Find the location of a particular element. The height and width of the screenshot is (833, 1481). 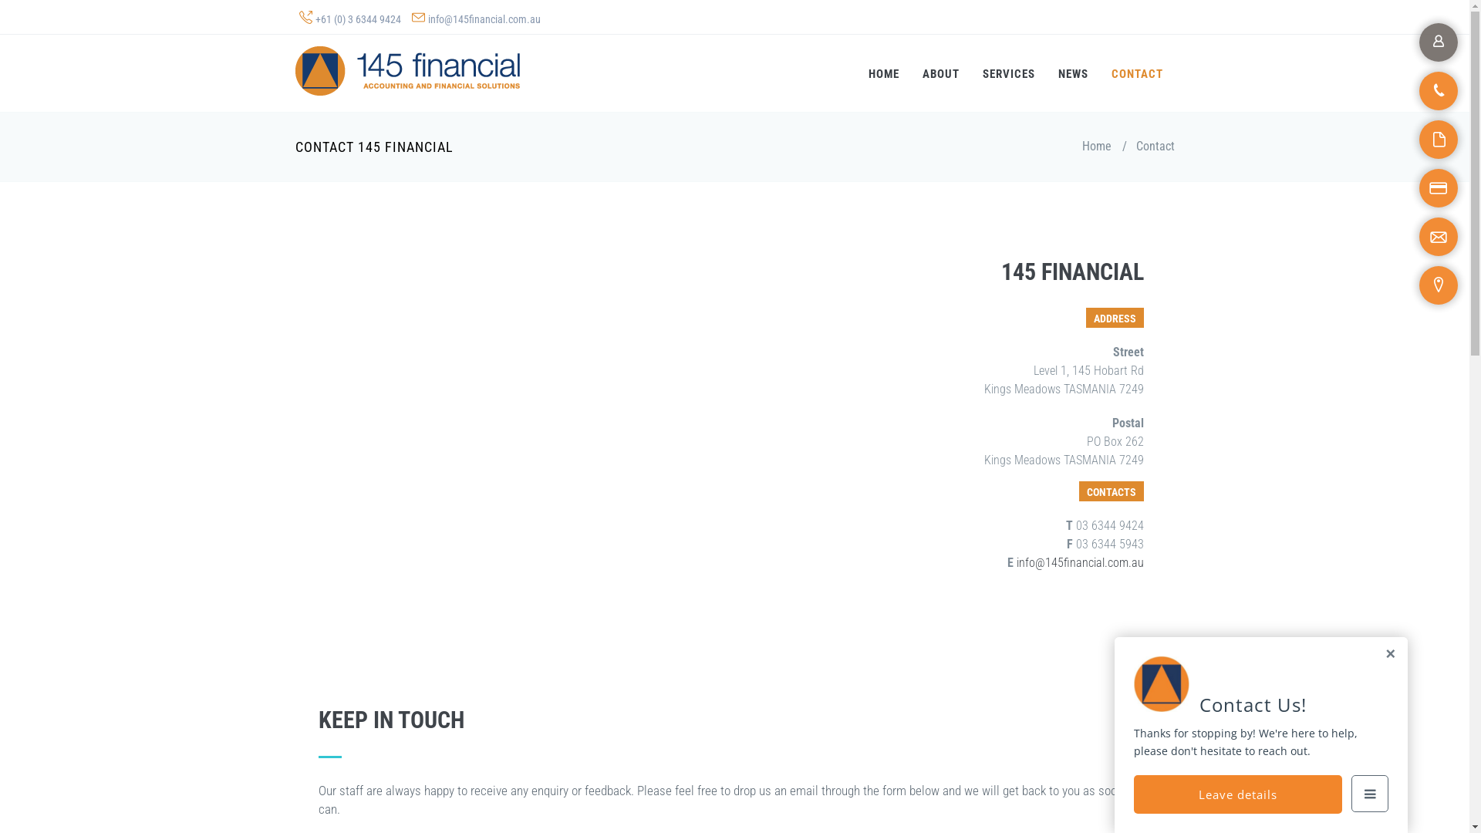

info@145financial.com.au is located at coordinates (1080, 563).